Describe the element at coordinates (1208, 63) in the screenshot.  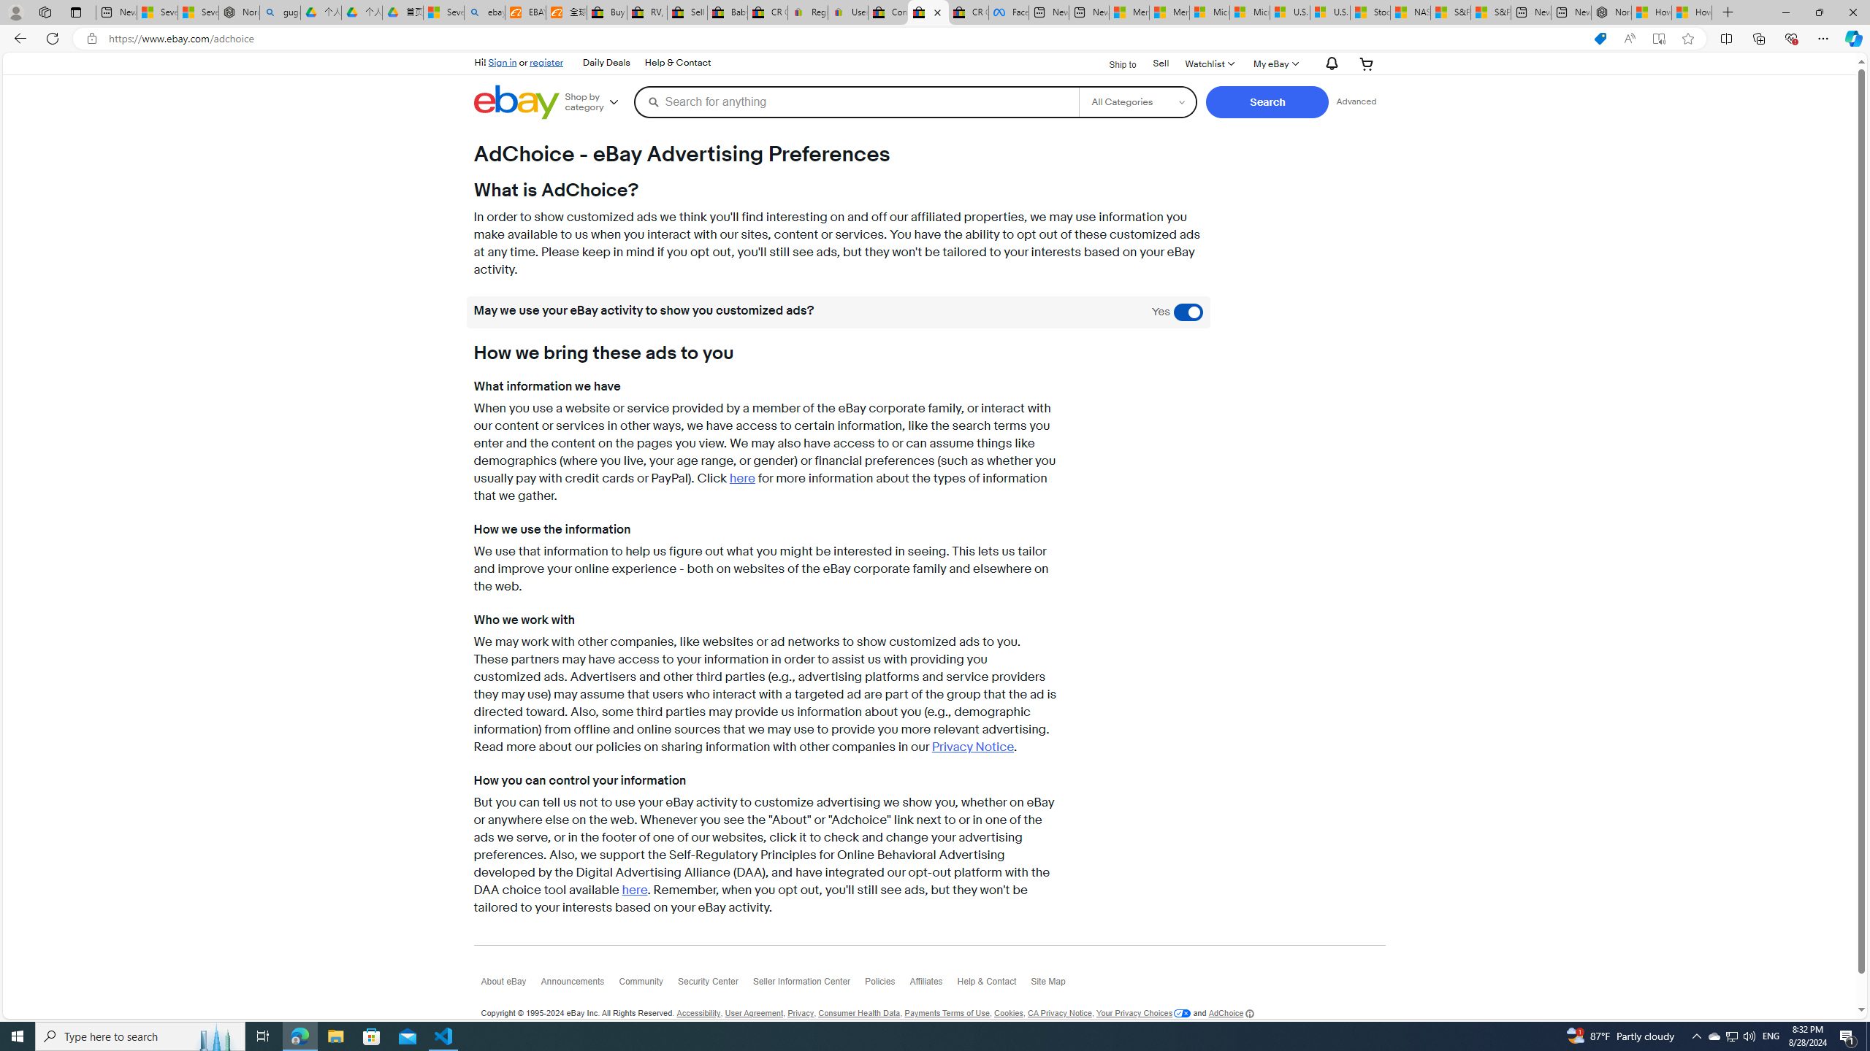
I see `Watchlist` at that location.